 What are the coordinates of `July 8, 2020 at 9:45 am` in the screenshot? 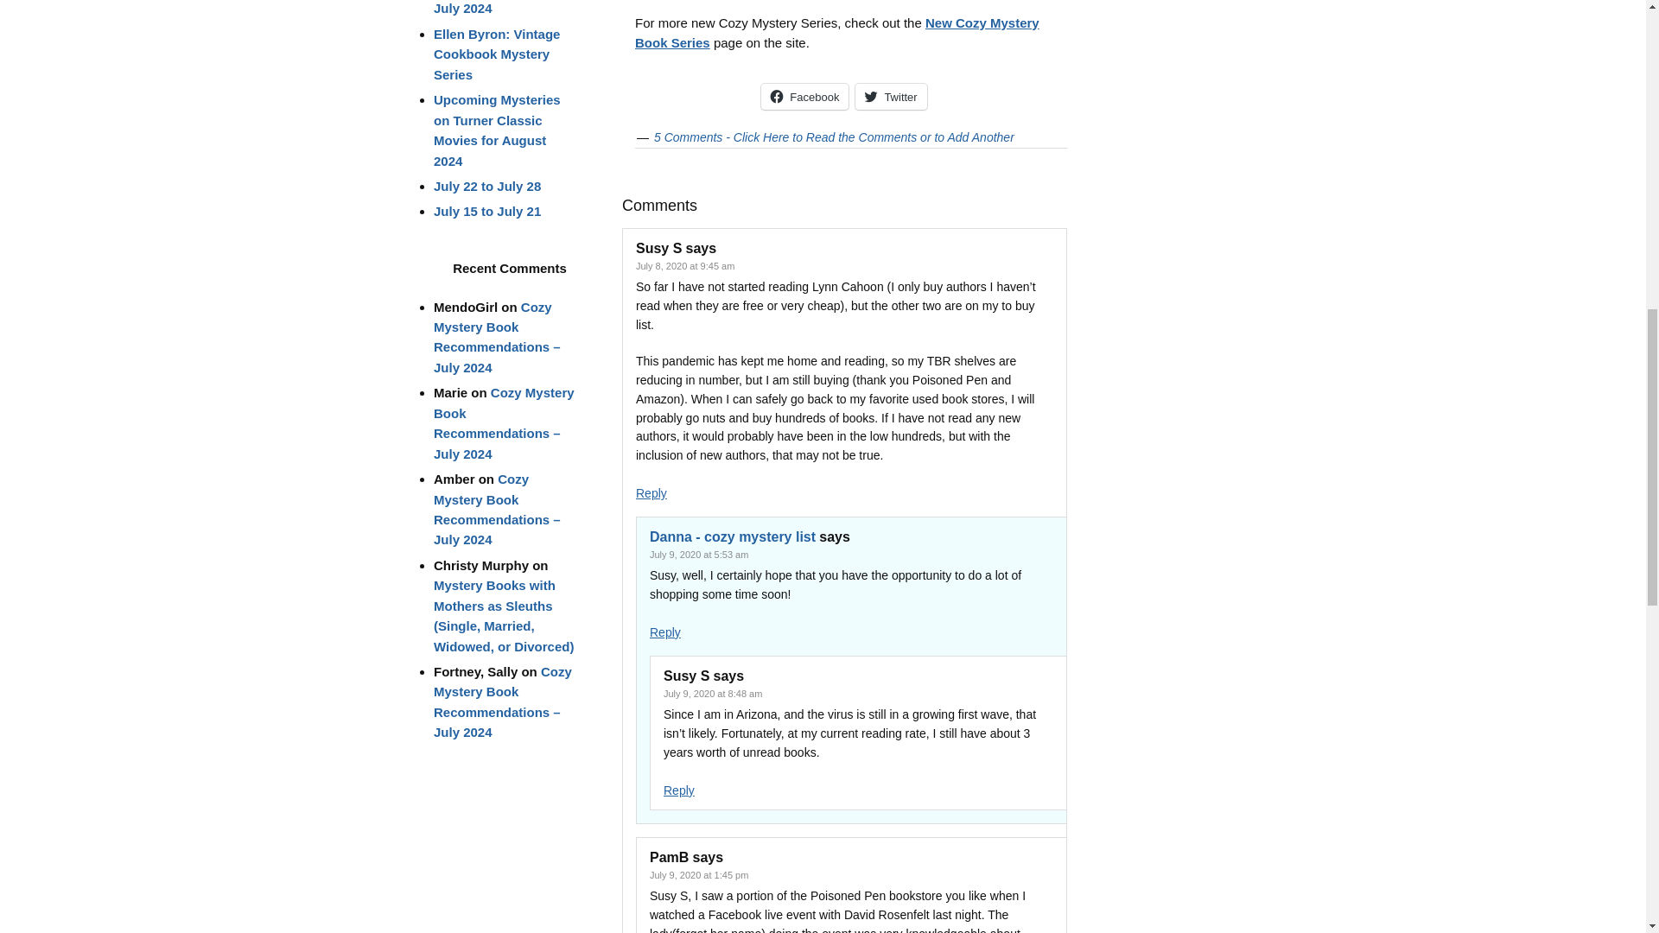 It's located at (684, 266).